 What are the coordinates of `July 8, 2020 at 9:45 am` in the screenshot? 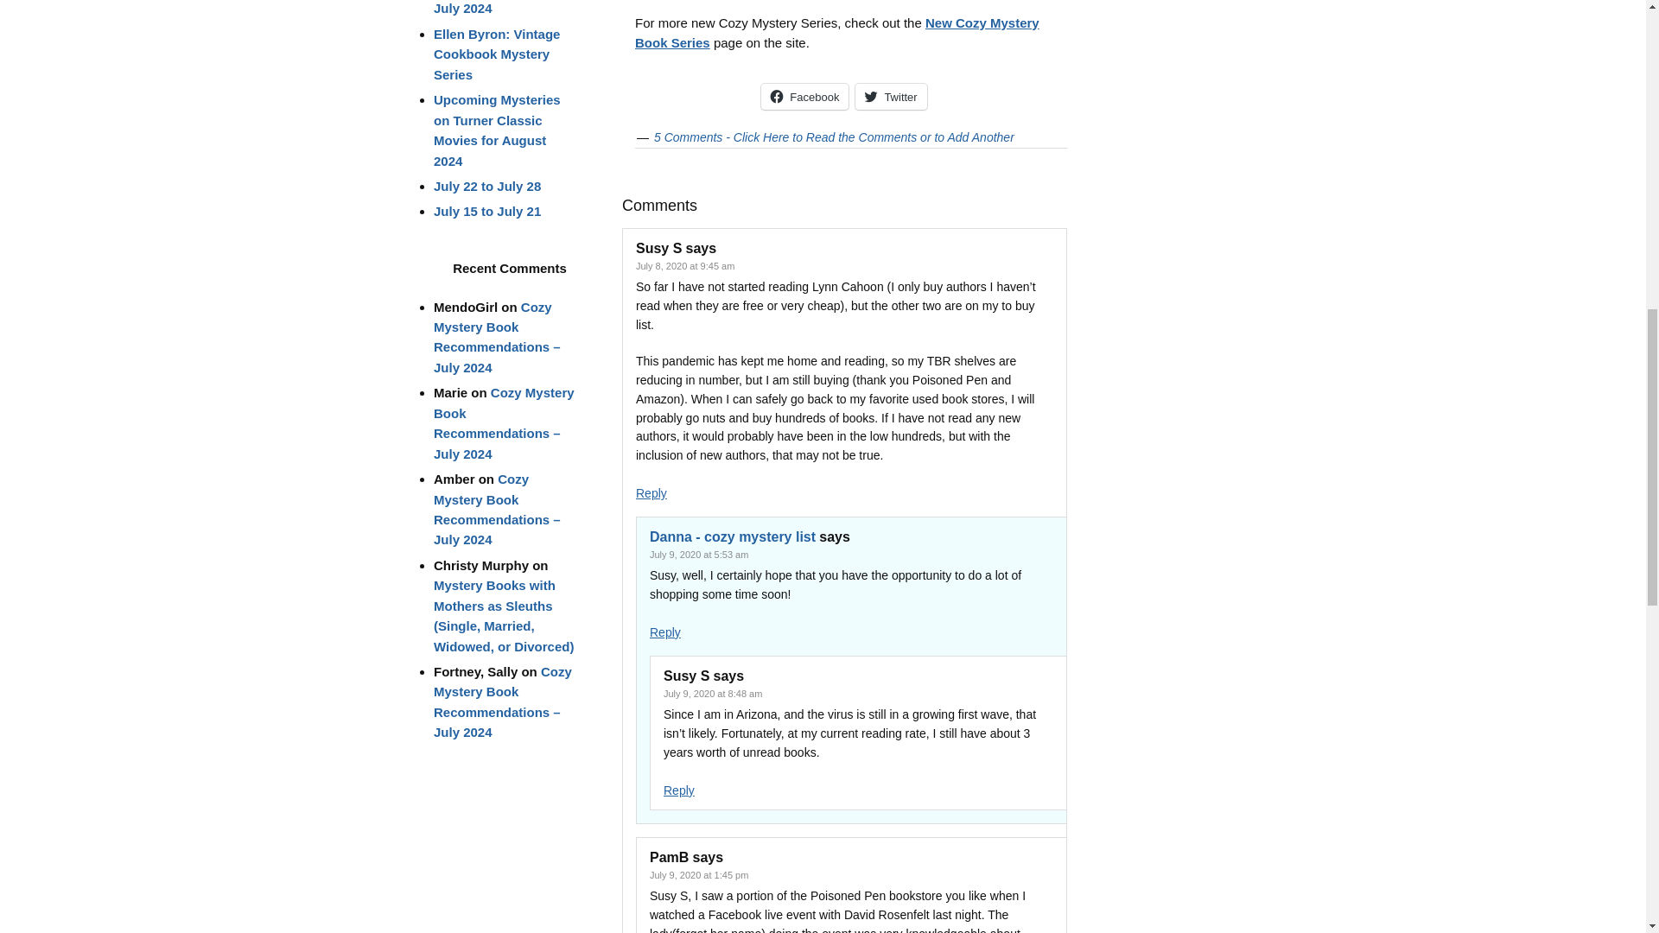 It's located at (684, 266).